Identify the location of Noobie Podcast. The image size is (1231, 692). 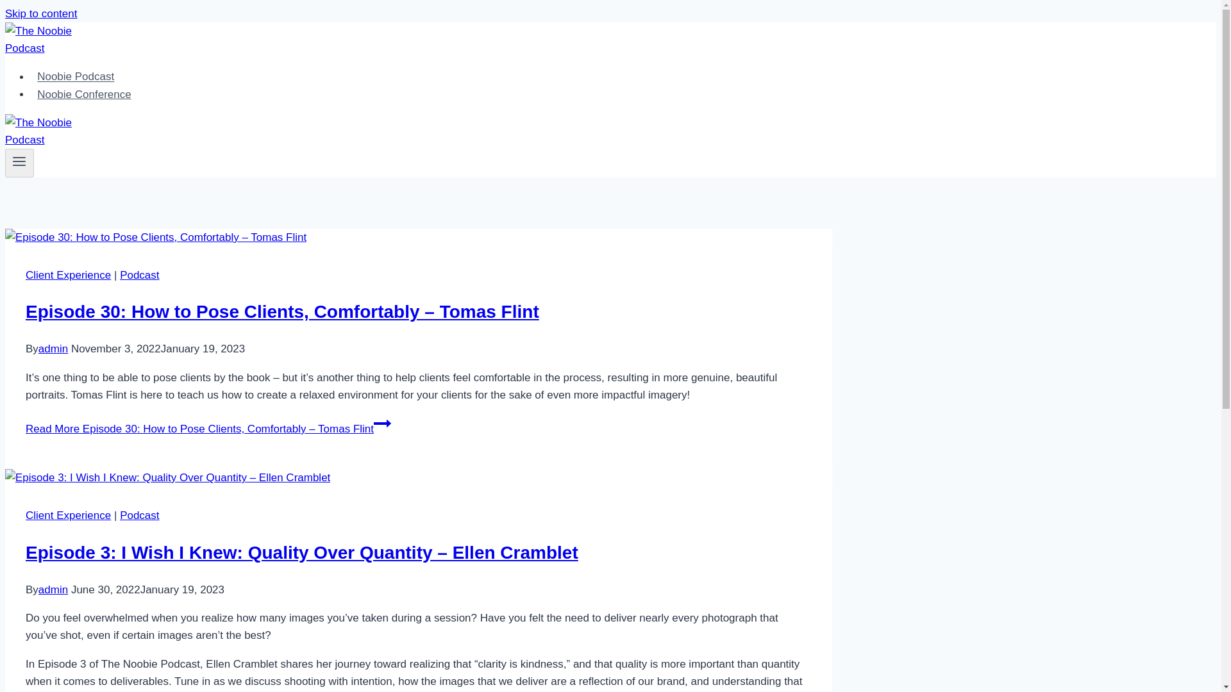
(76, 77).